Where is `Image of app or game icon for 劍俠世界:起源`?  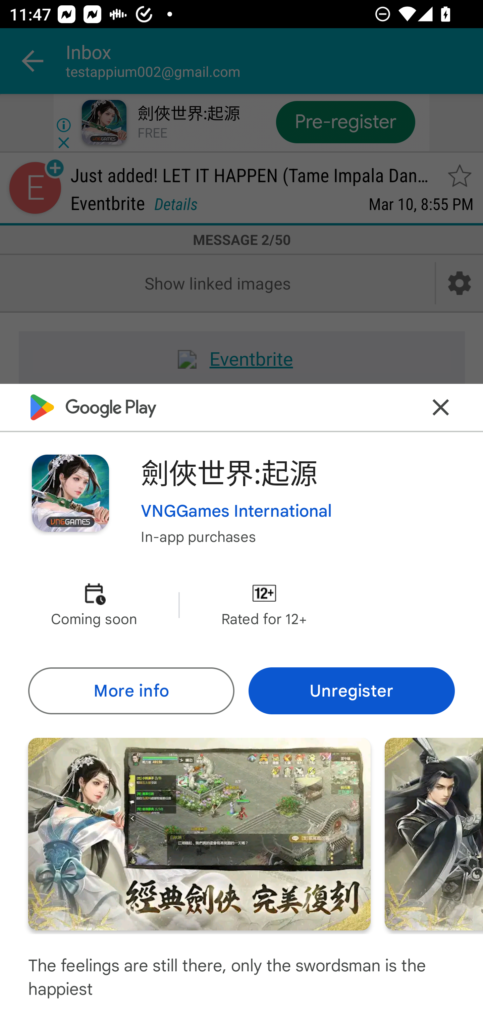
Image of app or game icon for 劍俠世界:起源 is located at coordinates (70, 493).